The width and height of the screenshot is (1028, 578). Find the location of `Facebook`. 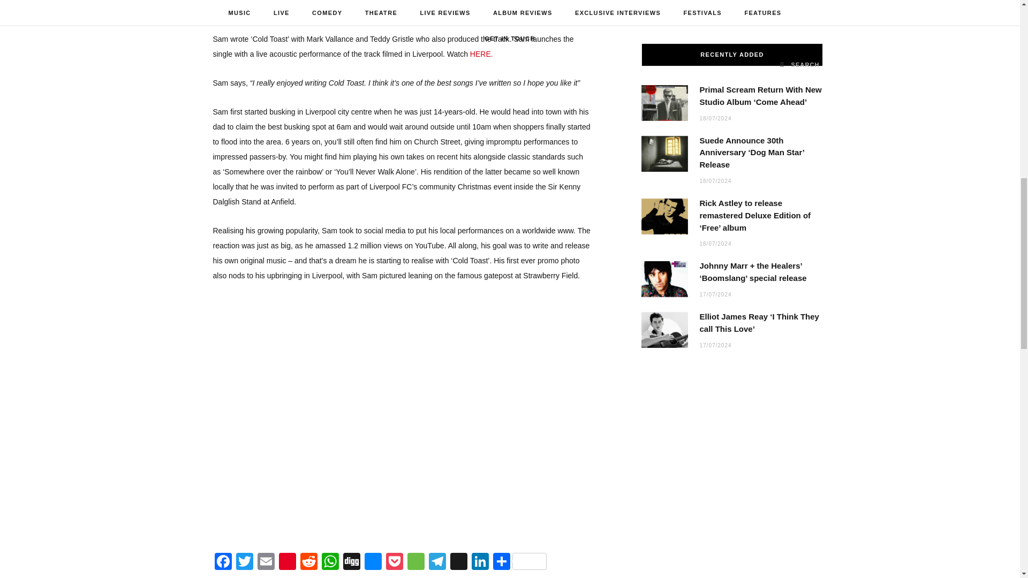

Facebook is located at coordinates (223, 562).